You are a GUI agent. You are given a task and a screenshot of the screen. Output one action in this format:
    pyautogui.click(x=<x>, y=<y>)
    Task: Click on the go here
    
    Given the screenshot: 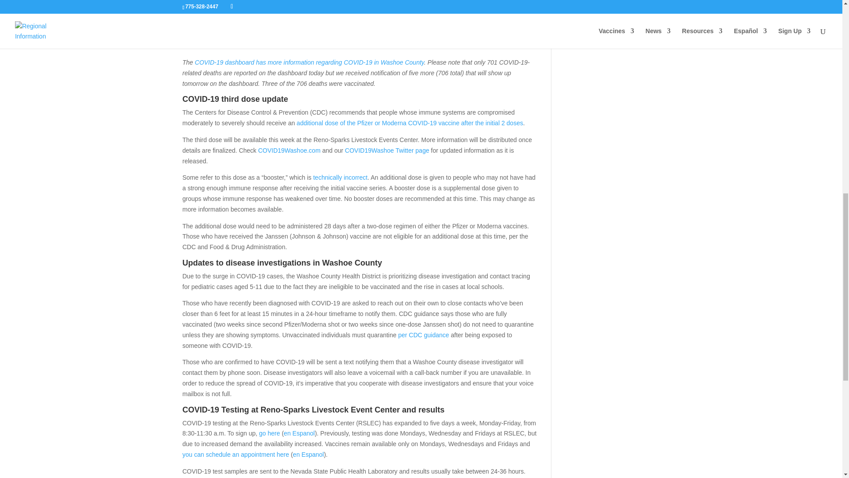 What is the action you would take?
    pyautogui.click(x=269, y=433)
    